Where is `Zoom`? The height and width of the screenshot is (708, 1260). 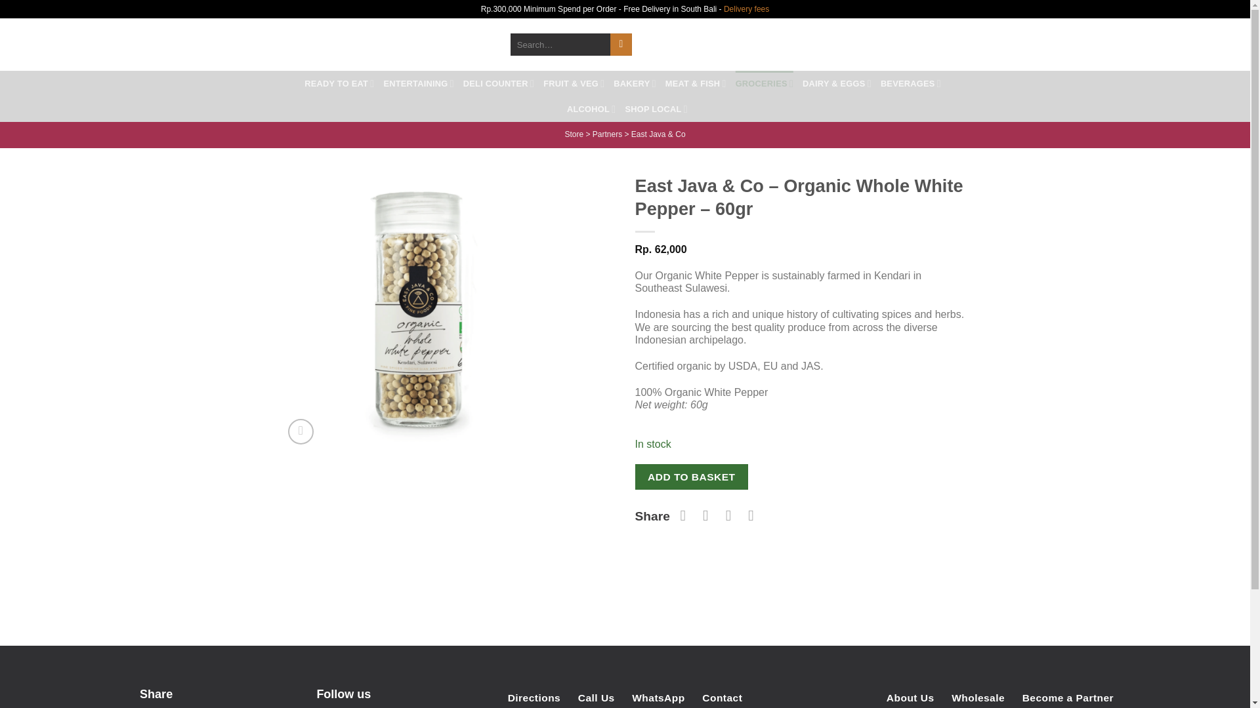 Zoom is located at coordinates (301, 431).